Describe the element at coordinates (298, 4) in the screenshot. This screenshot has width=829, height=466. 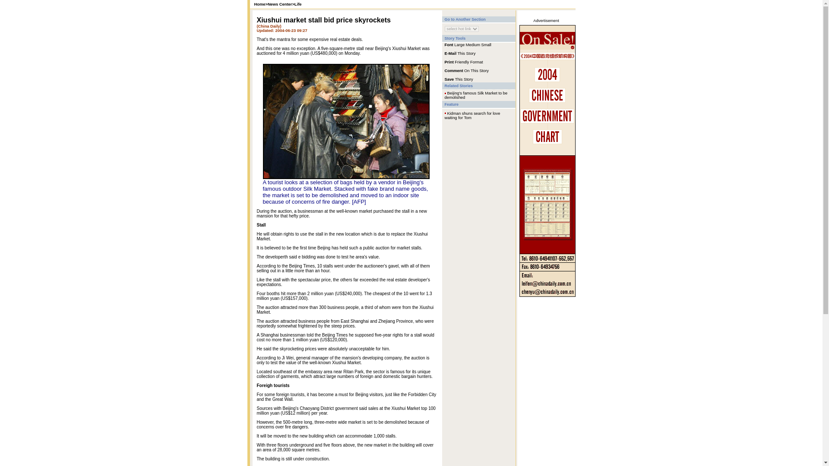
I see `Life` at that location.